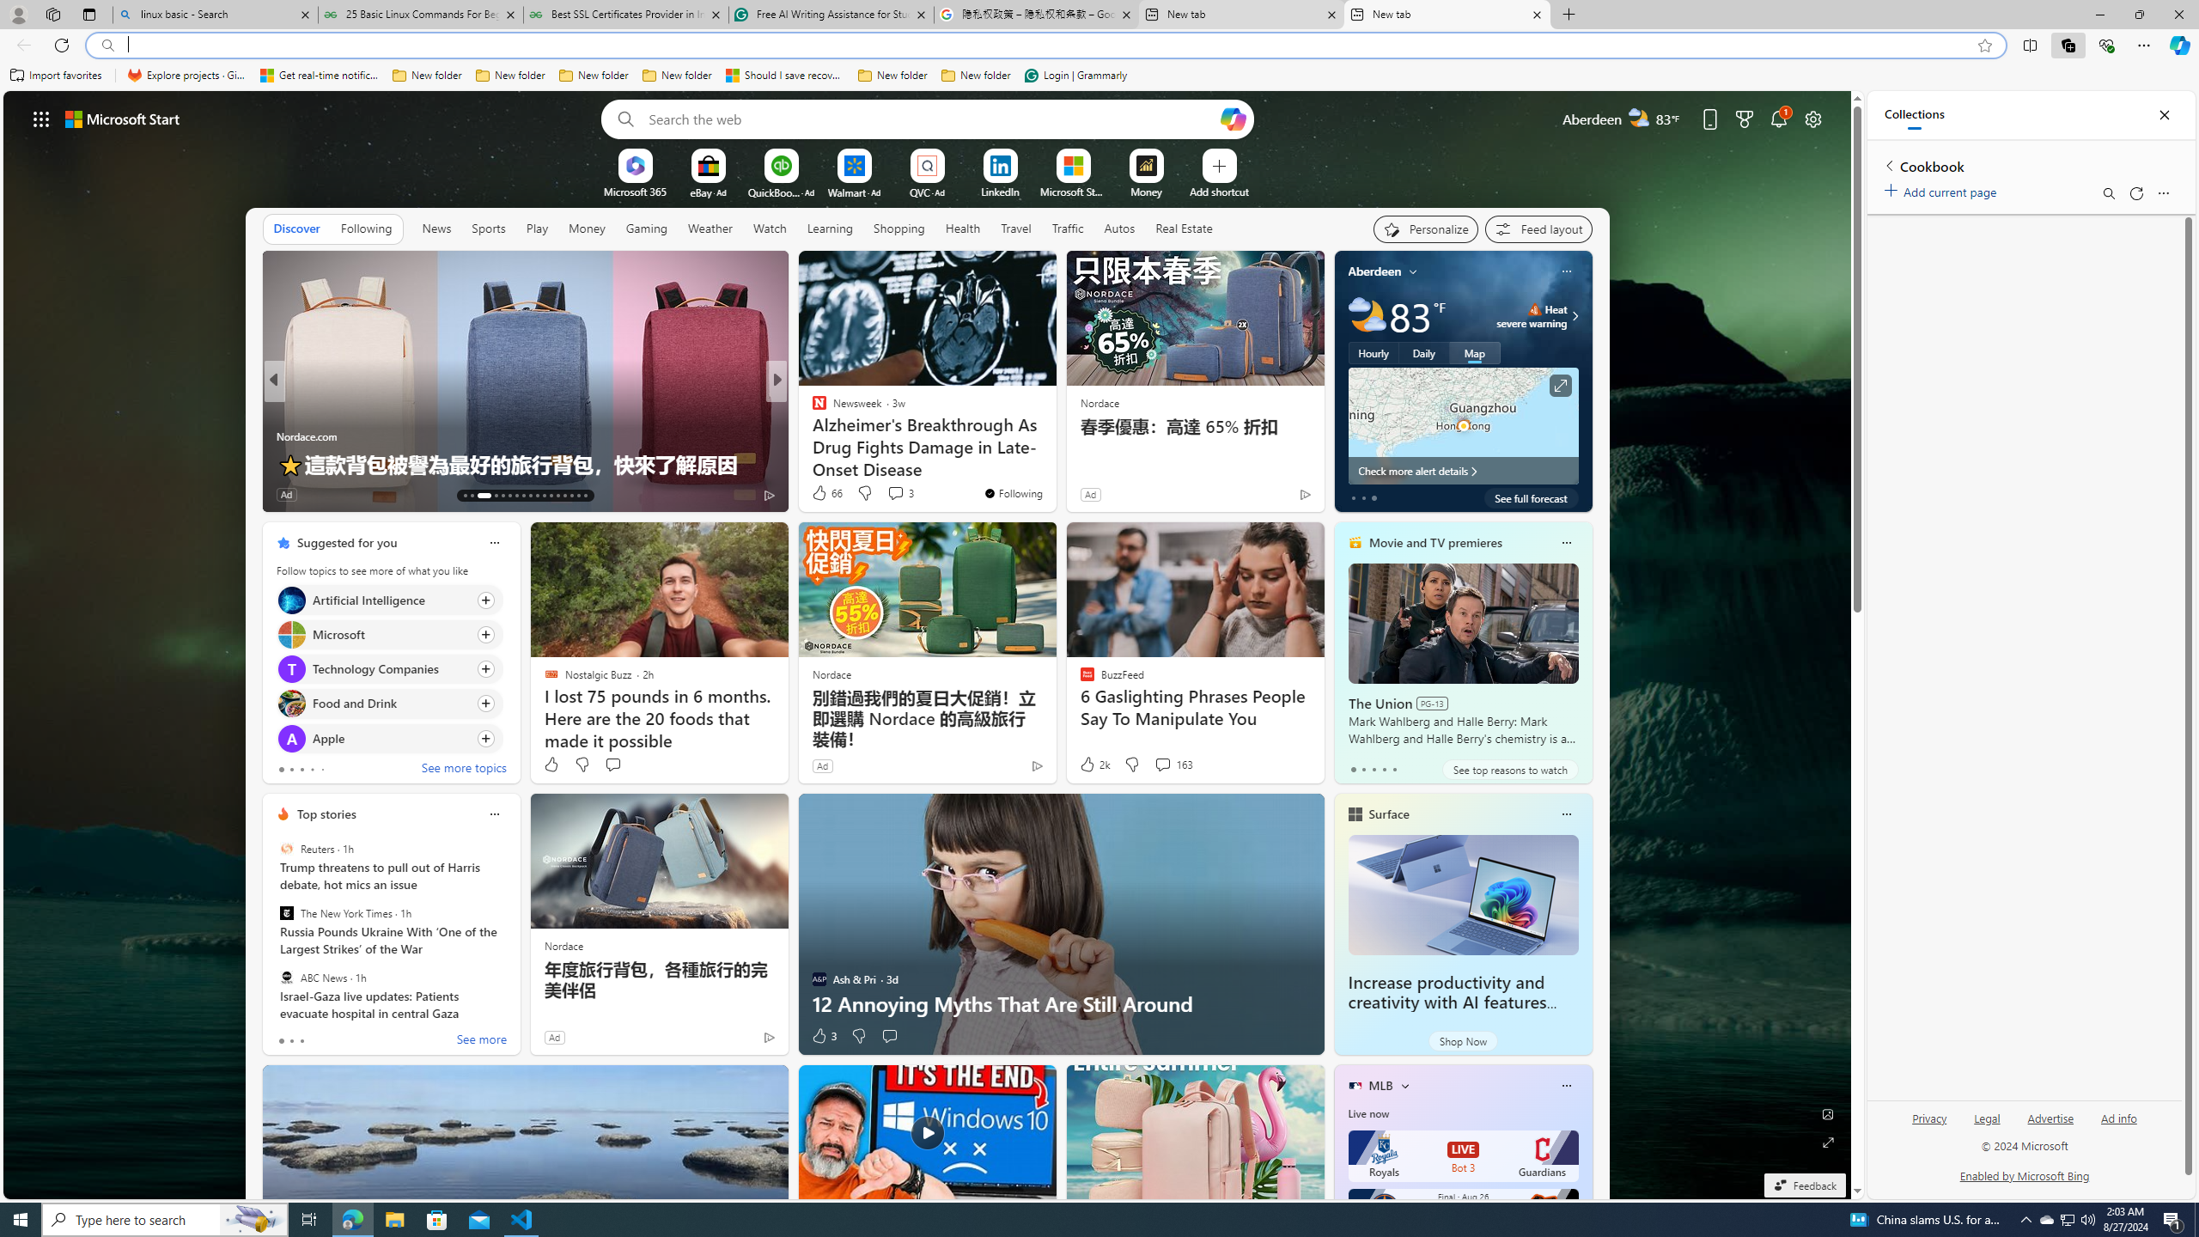 The image size is (2199, 1237). Describe the element at coordinates (419, 15) in the screenshot. I see `25 Basic Linux Commands For Beginners - GeeksforGeeks` at that location.